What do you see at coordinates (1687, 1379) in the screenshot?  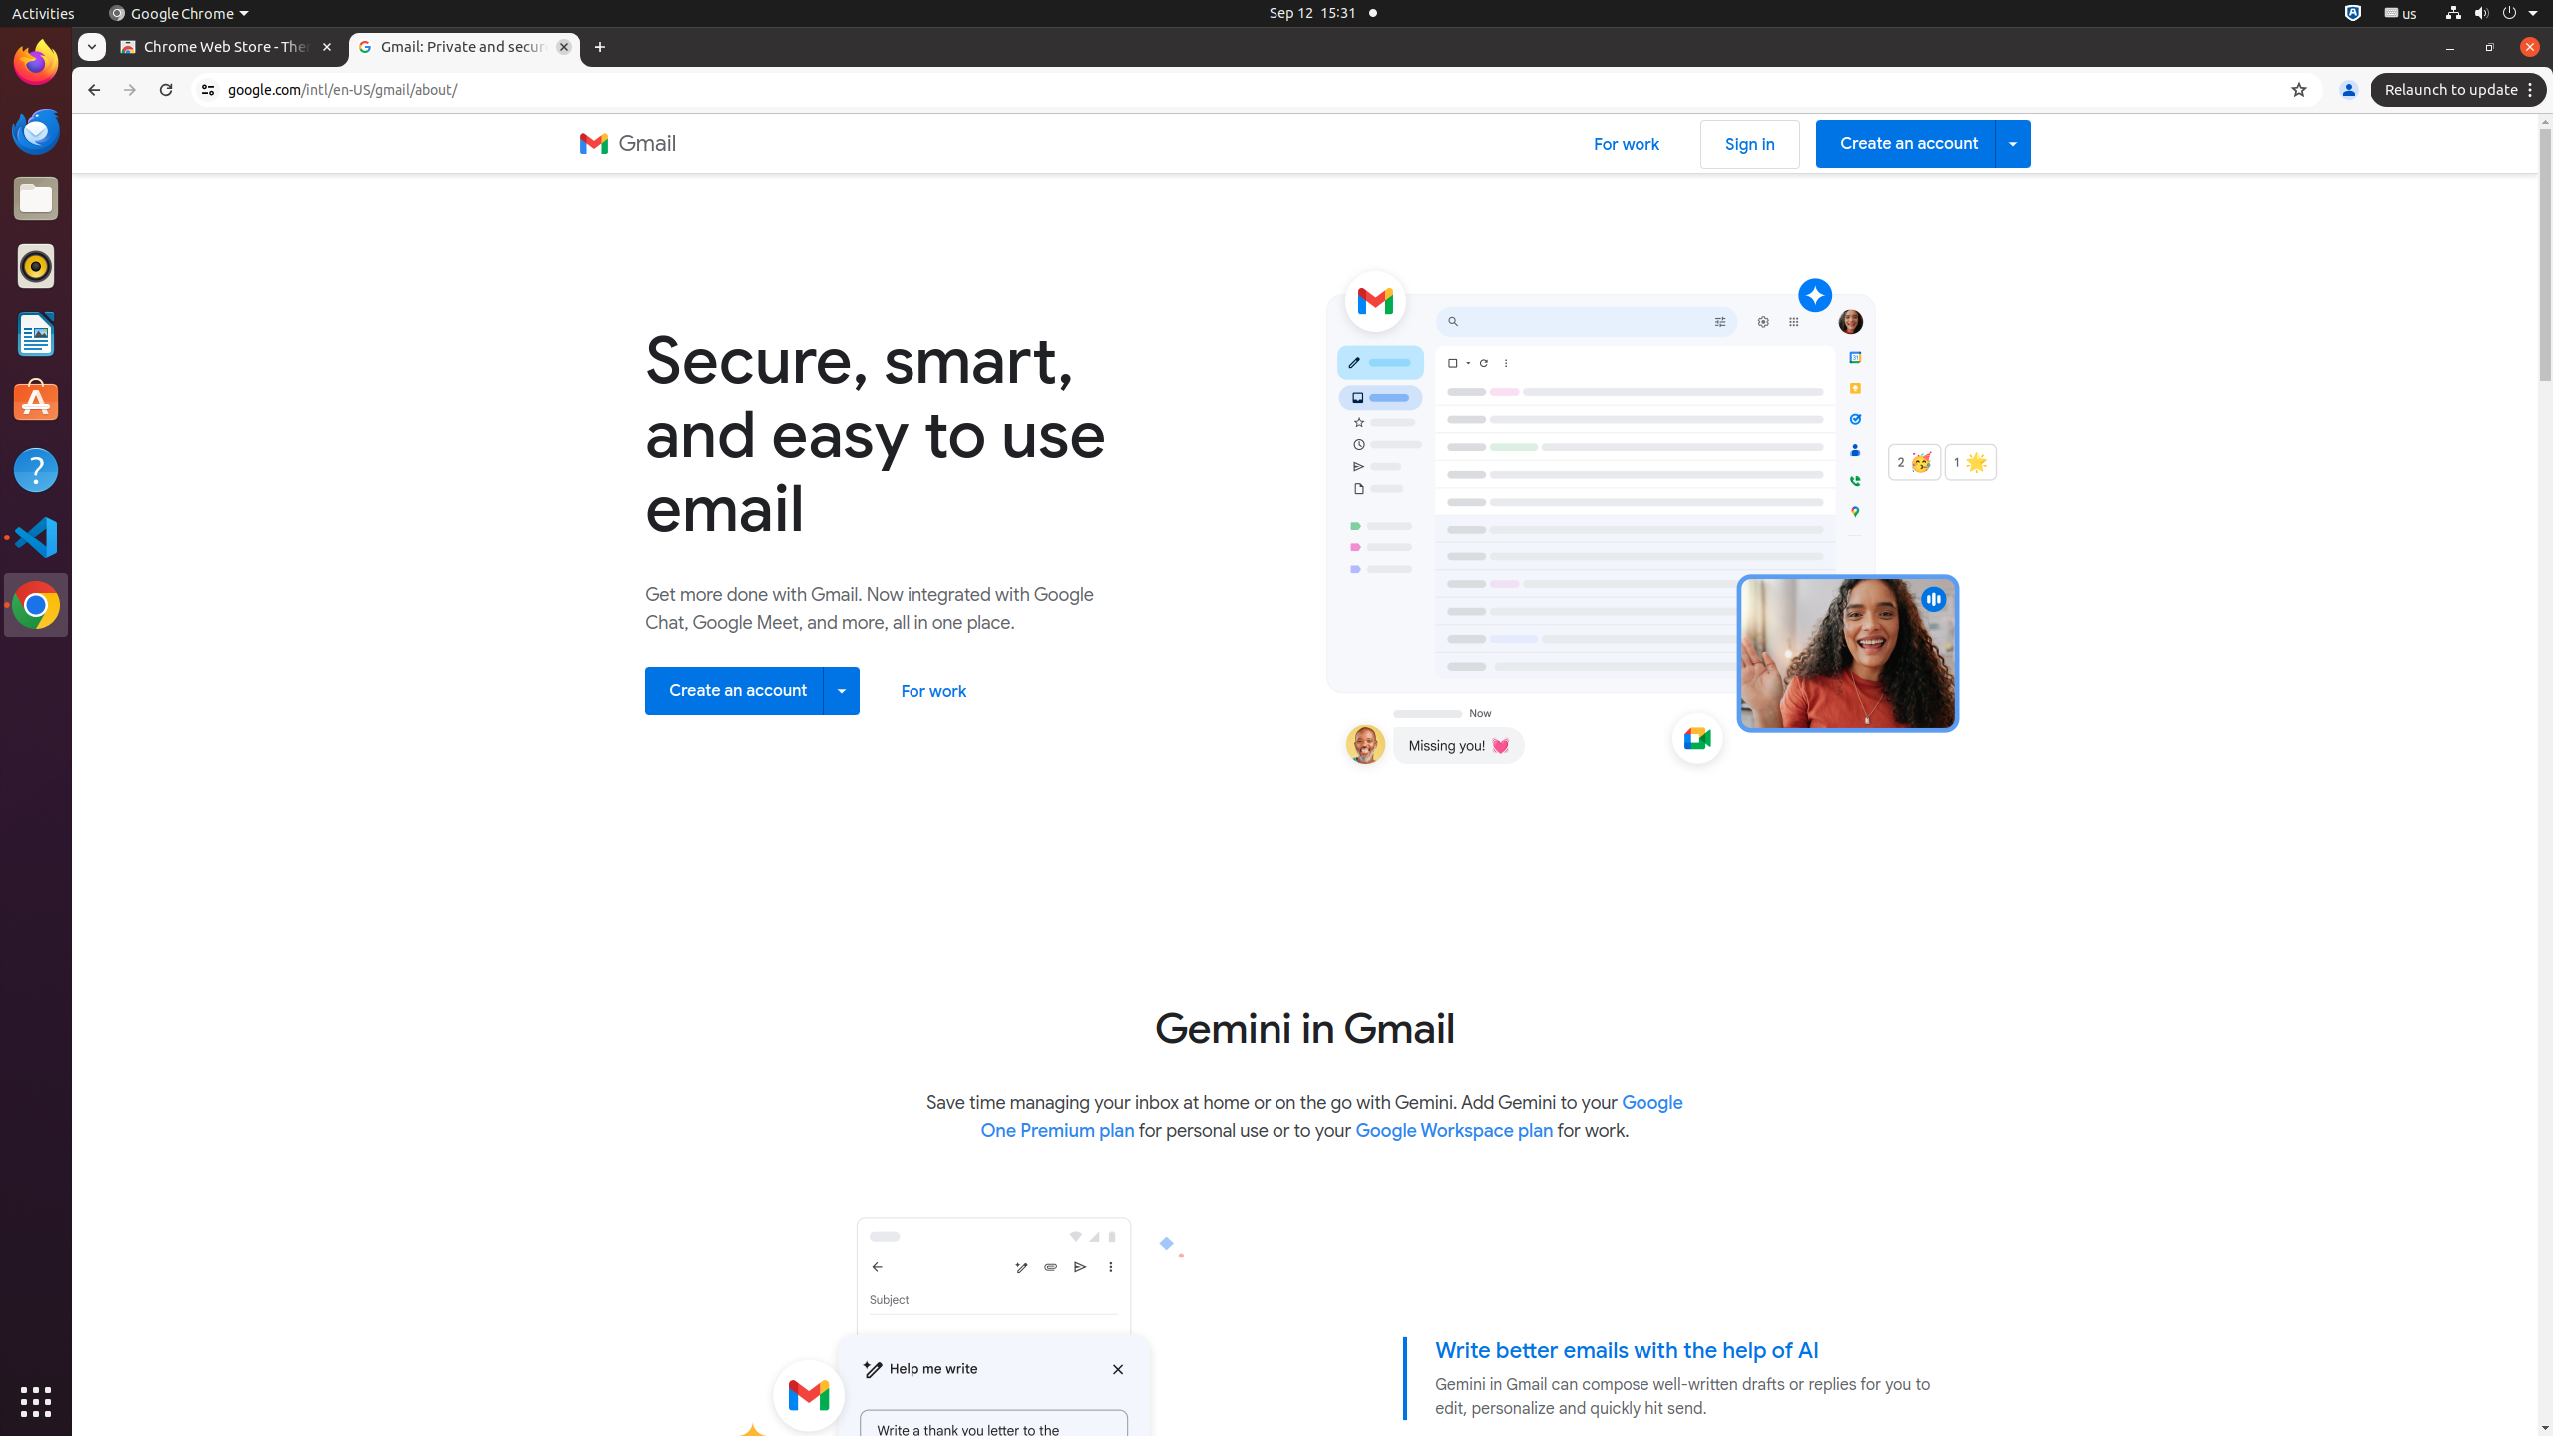 I see `Write better emails with the help of AI Gemini in Gmail can compose well-written drafts or replies for you to edit, personalize and quickly hit send.` at bounding box center [1687, 1379].